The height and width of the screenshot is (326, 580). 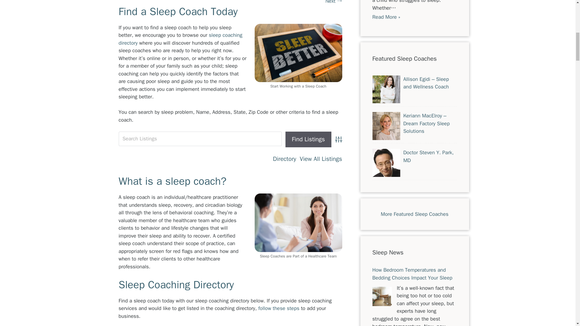 I want to click on sleep coaching directory, so click(x=180, y=39).